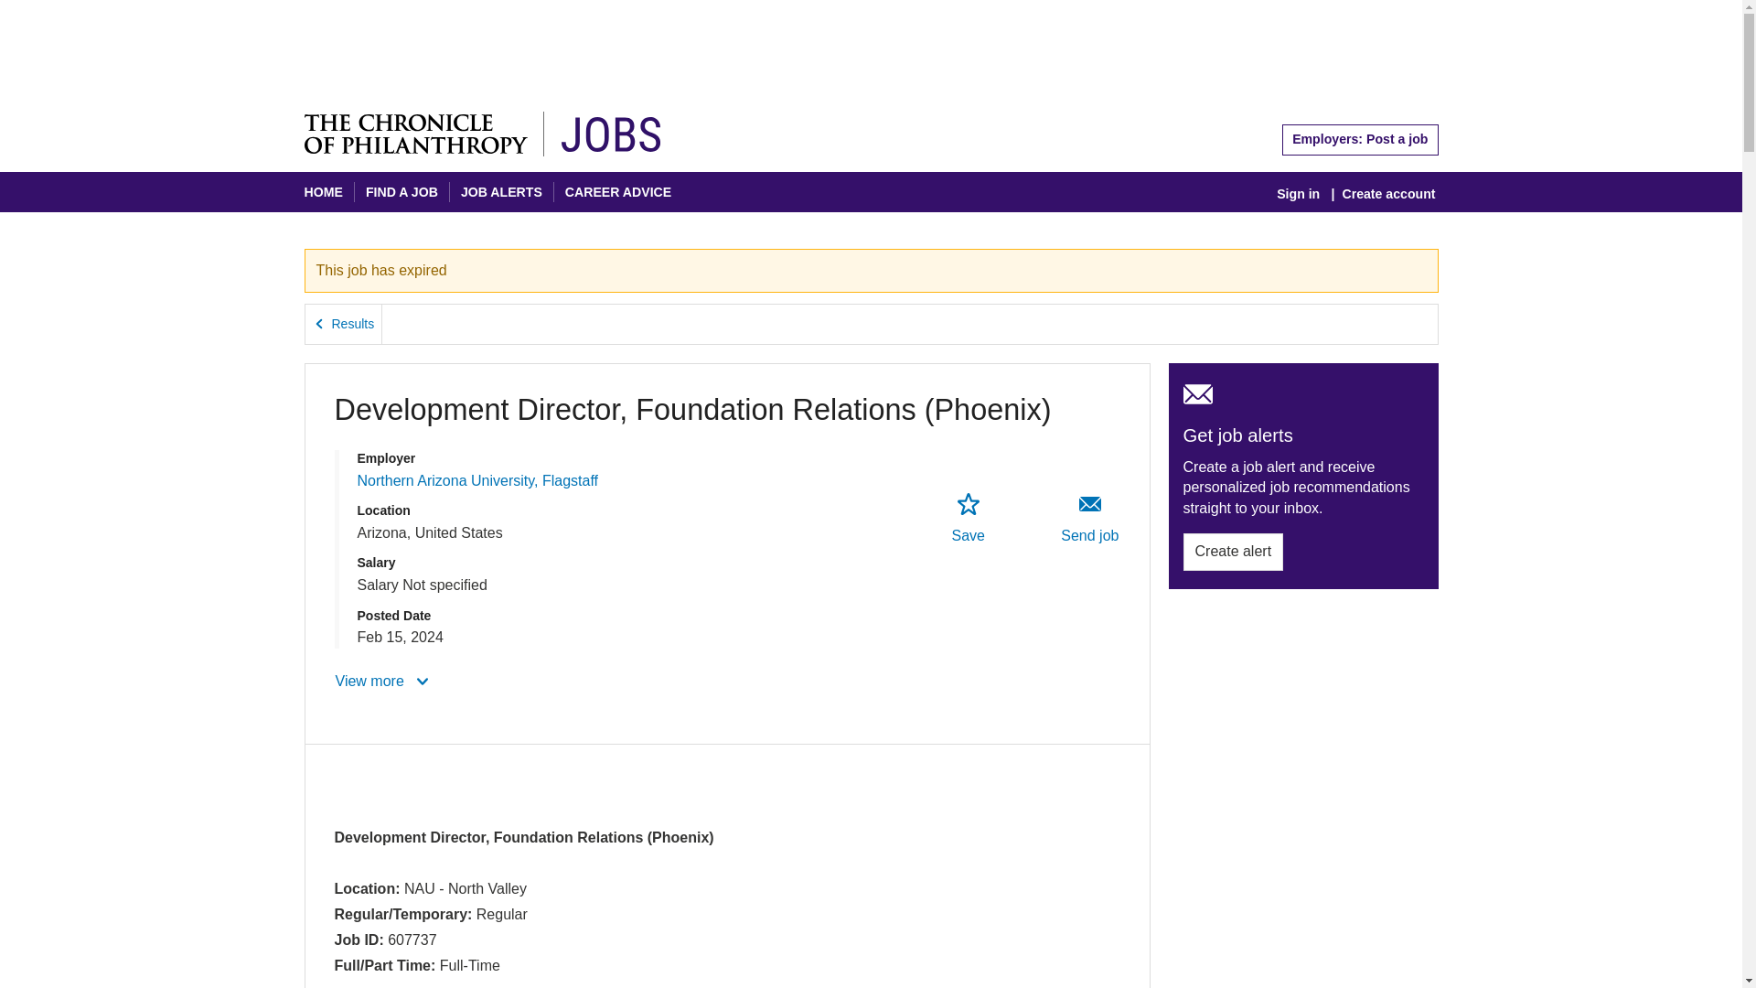 This screenshot has height=988, width=1756. Describe the element at coordinates (870, 48) in the screenshot. I see `3rd party ad content` at that location.